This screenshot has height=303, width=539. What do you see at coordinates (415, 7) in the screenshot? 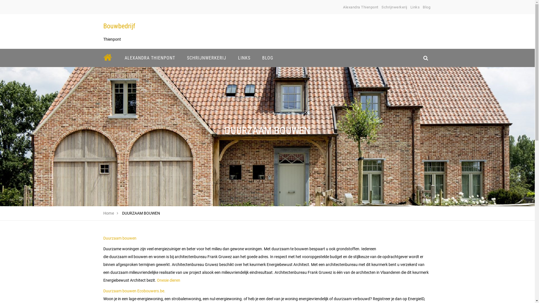
I see `Links` at bounding box center [415, 7].